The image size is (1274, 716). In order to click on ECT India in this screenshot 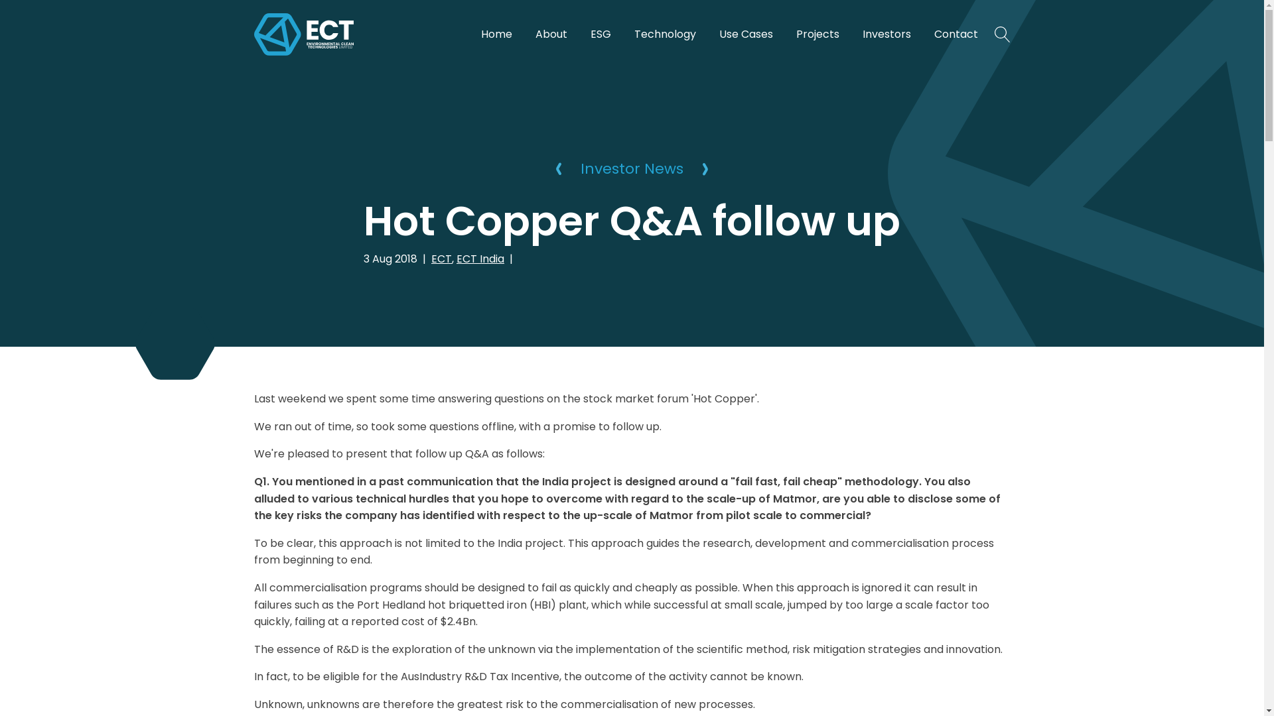, I will do `click(480, 259)`.